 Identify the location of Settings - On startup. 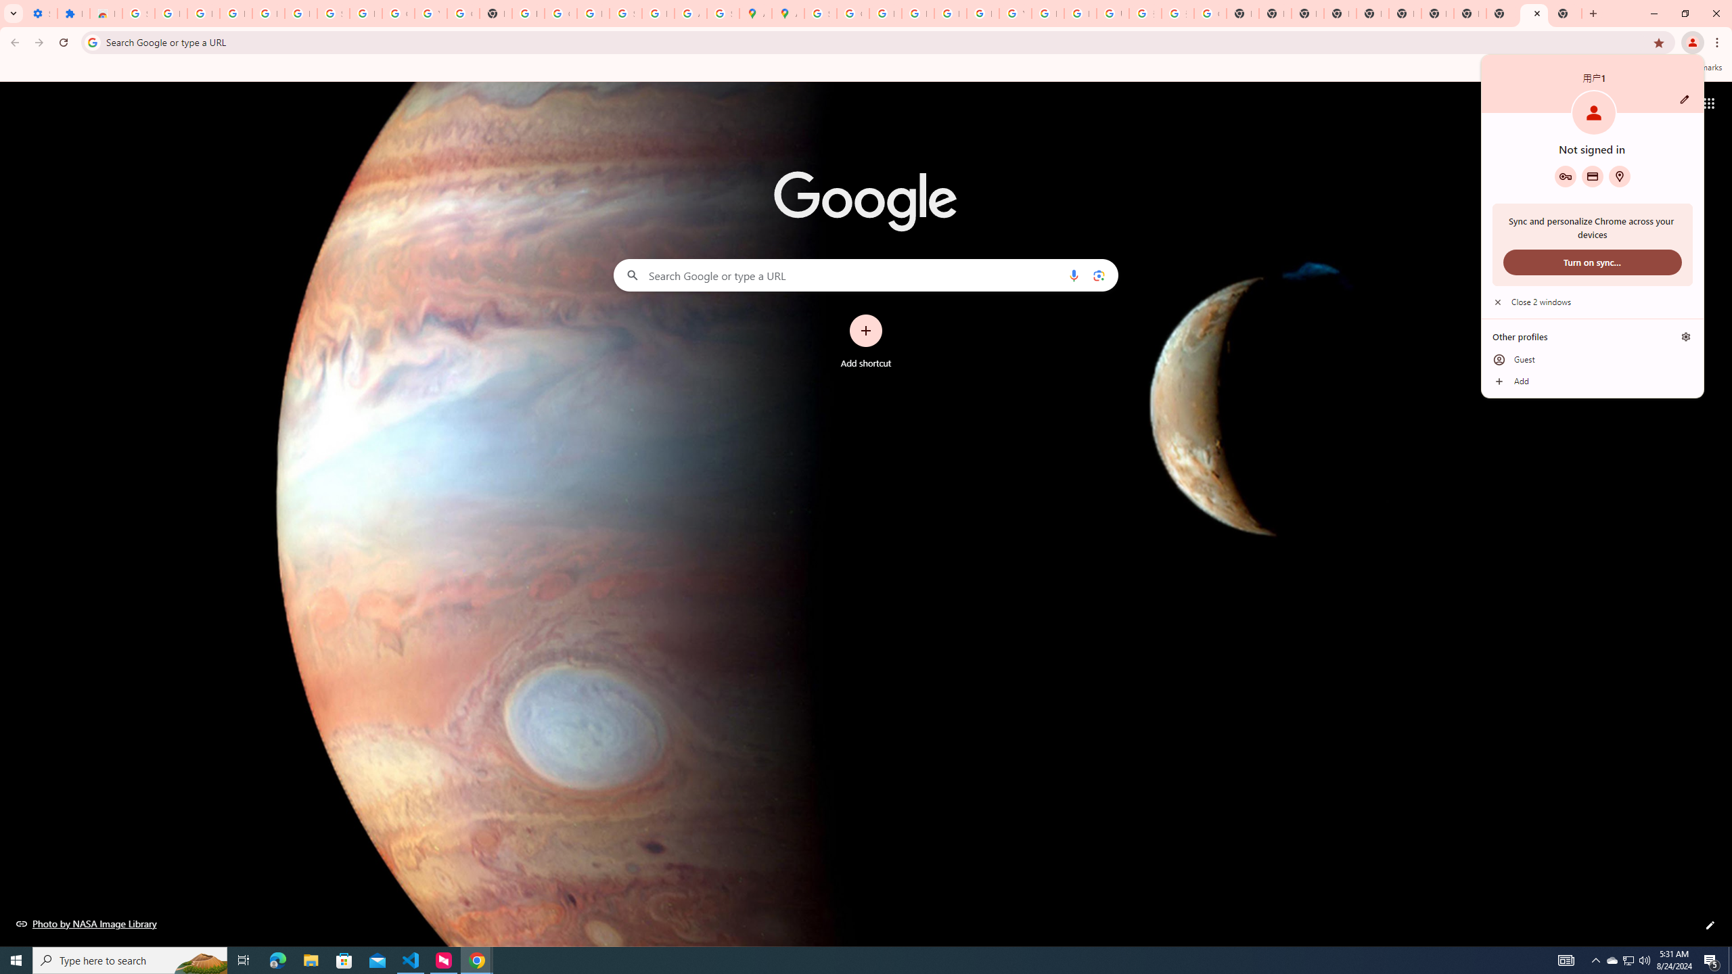
(41, 14).